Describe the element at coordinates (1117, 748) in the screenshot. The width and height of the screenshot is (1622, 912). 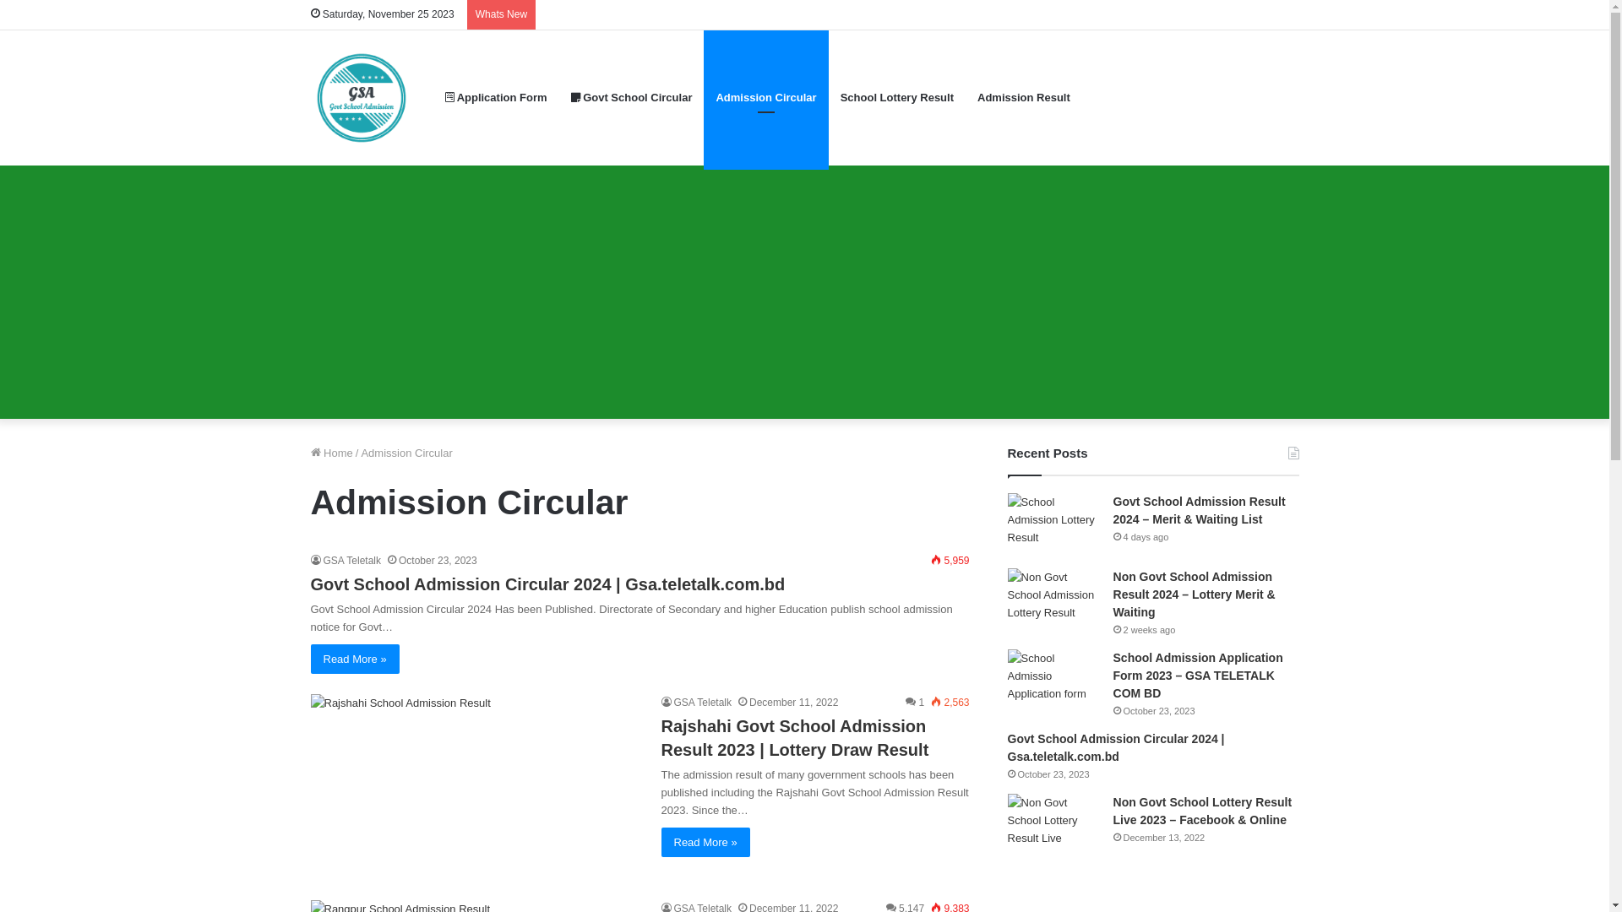
I see `Govt School Admission Circular 2024 | Gsa.teletalk.com.bd` at that location.